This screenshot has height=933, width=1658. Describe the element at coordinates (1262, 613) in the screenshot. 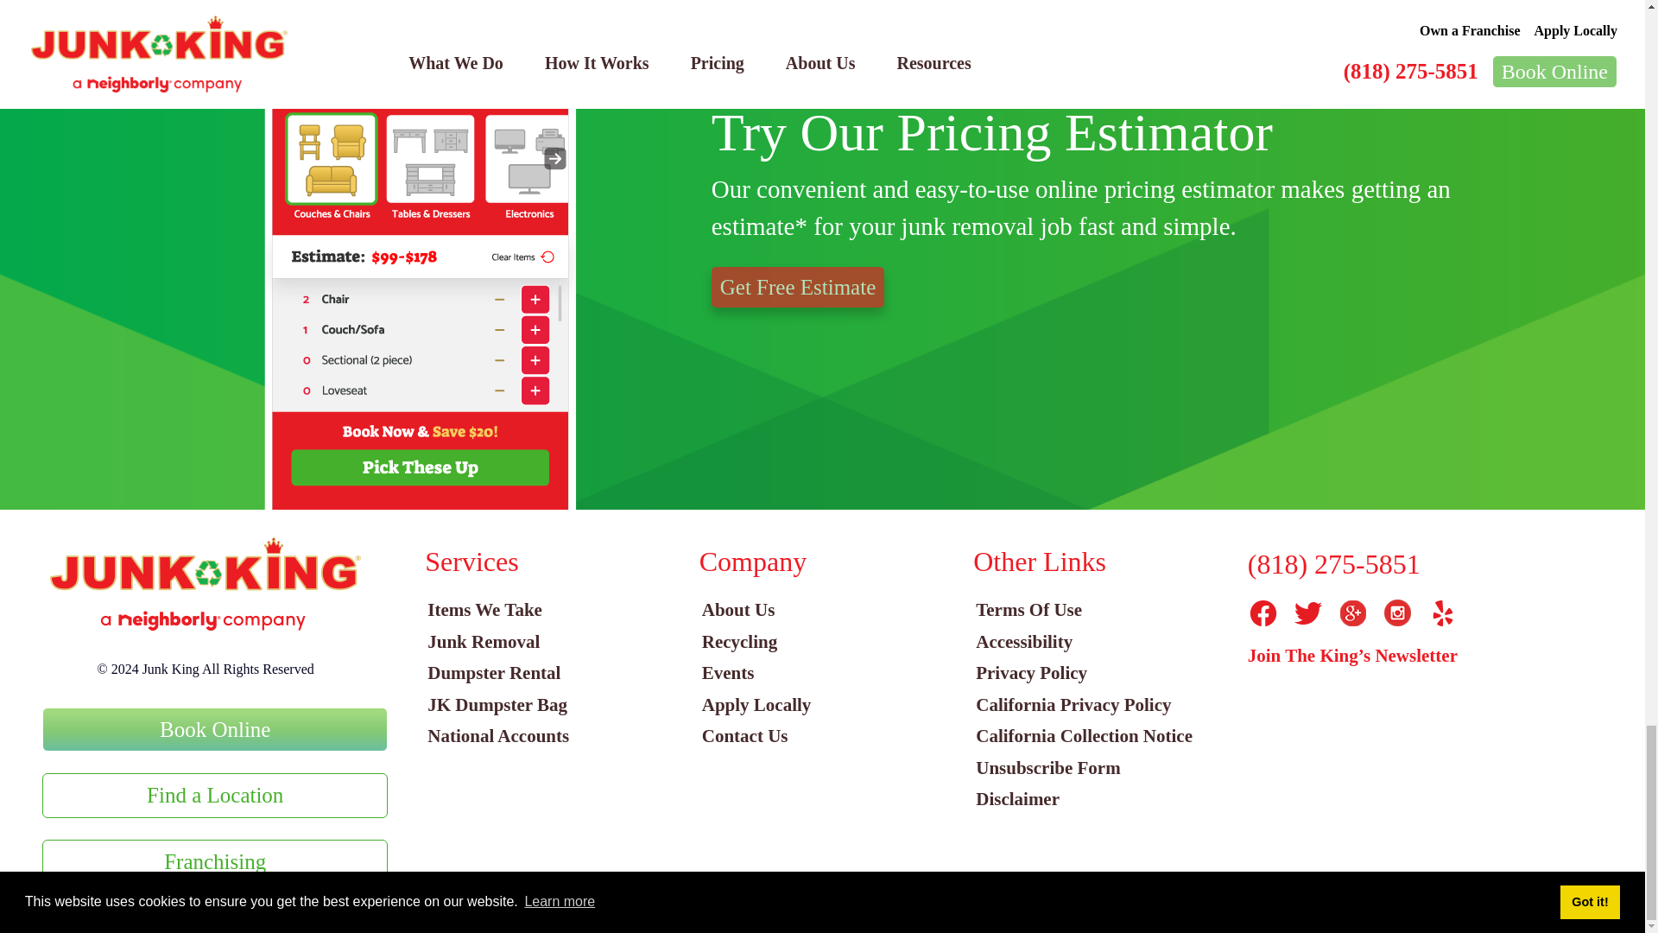

I see `Facebook` at that location.